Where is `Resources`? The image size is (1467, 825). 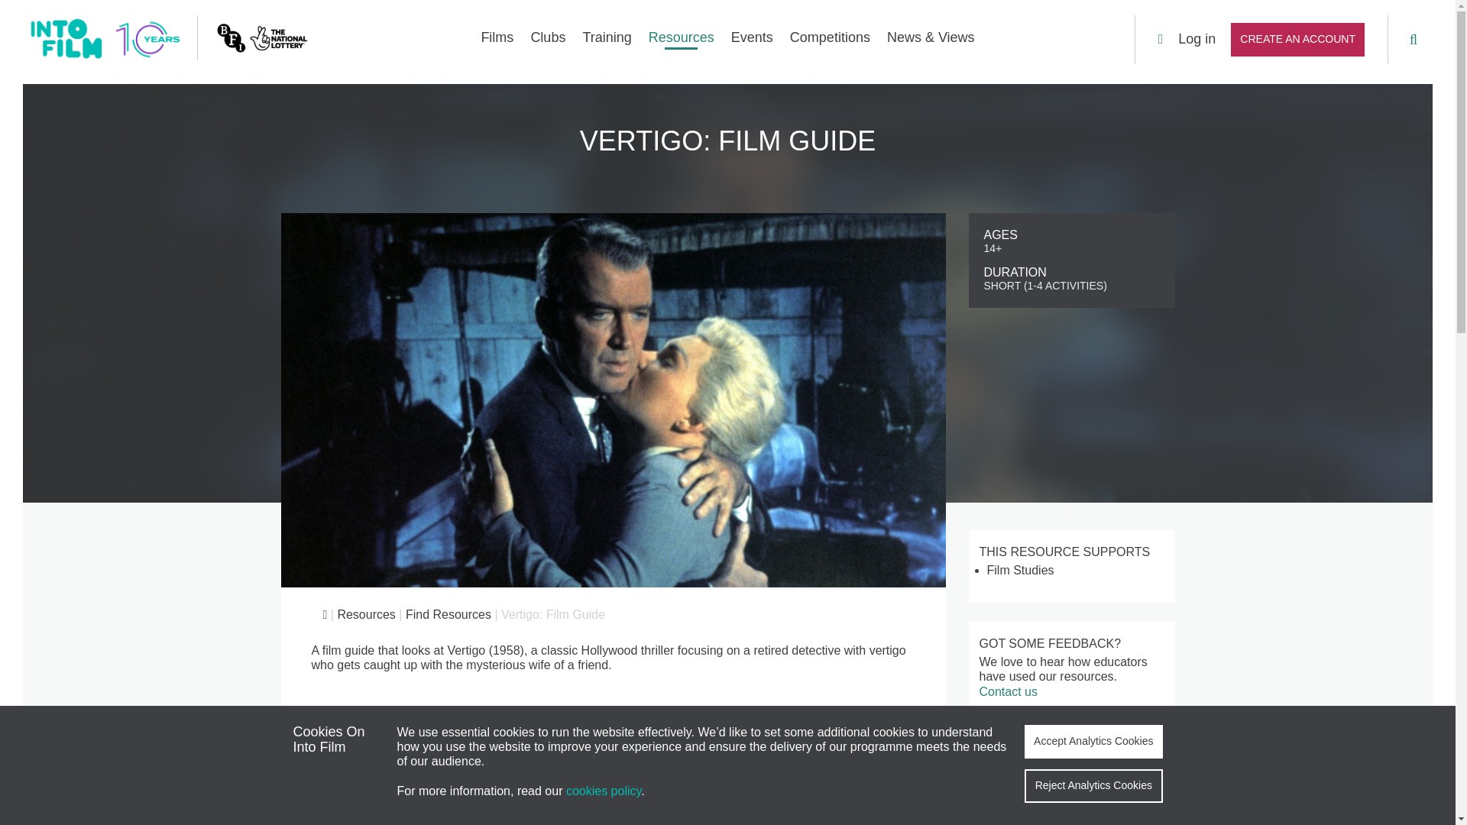
Resources is located at coordinates (682, 42).